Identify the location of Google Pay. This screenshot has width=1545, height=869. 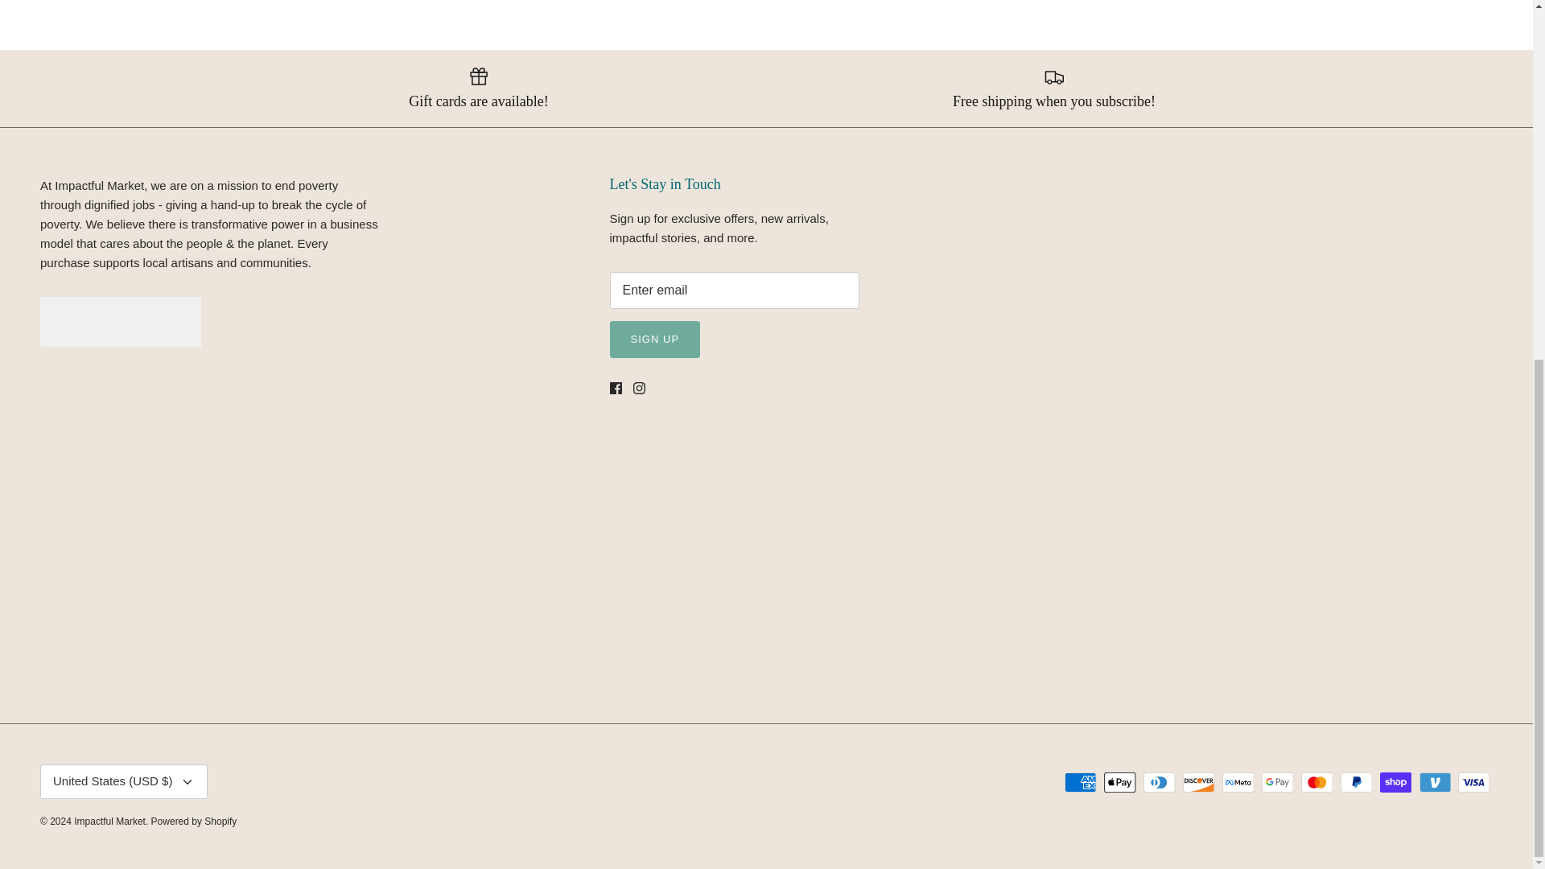
(1278, 782).